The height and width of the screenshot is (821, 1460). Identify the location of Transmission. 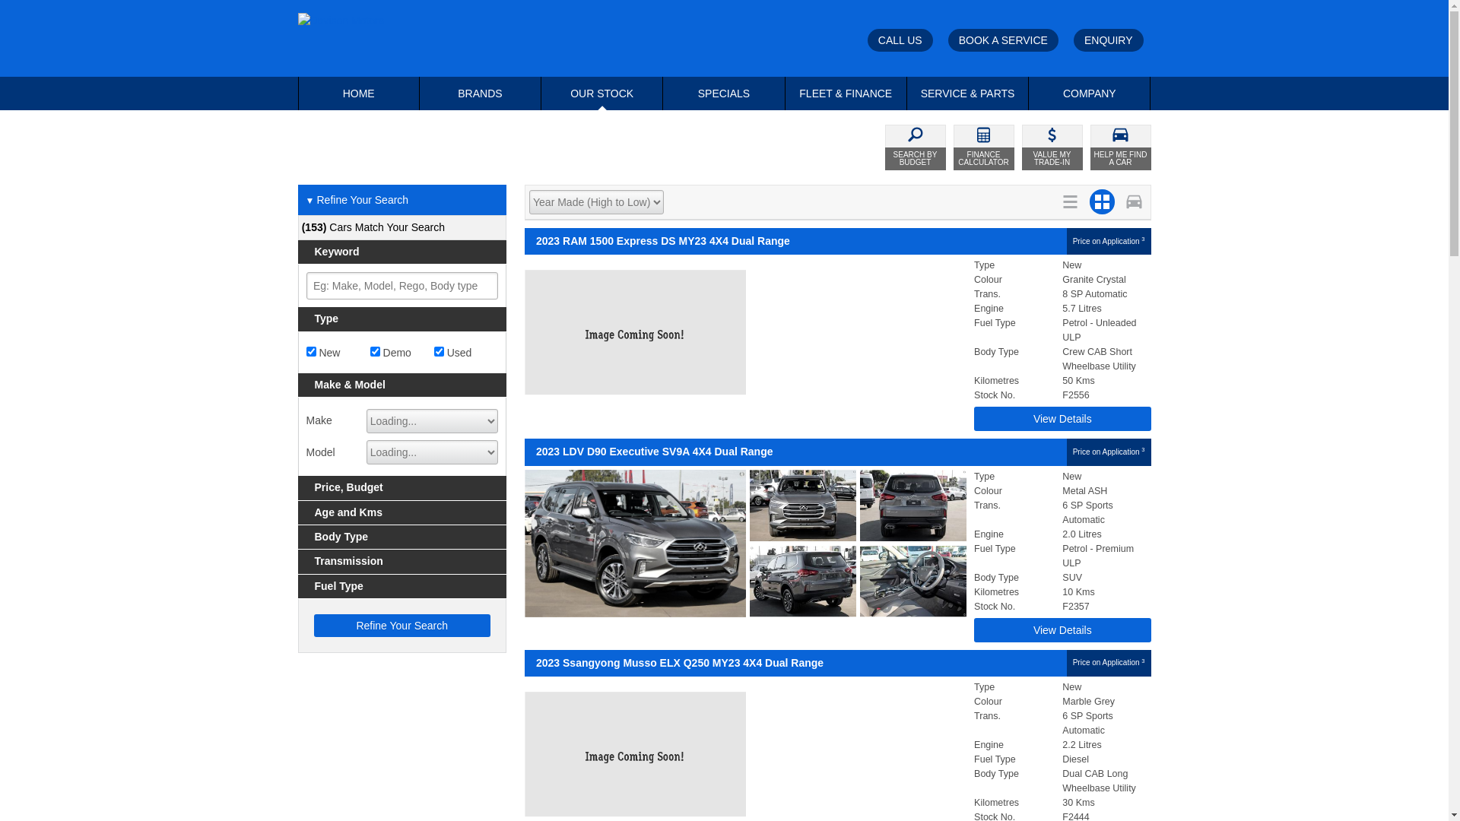
(403, 561).